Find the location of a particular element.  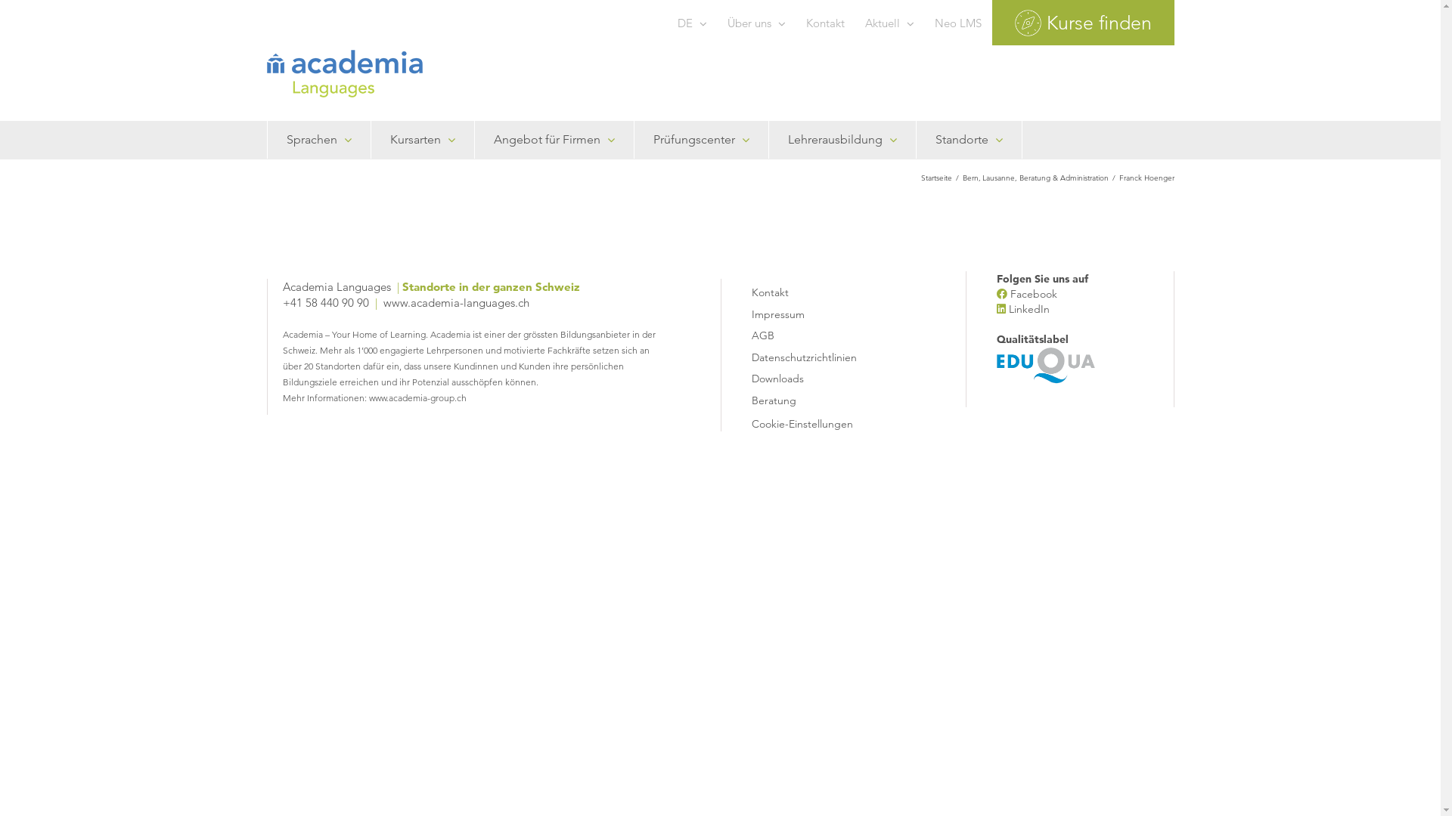

Standorte in der ganzen Schweiz is located at coordinates (492, 287).